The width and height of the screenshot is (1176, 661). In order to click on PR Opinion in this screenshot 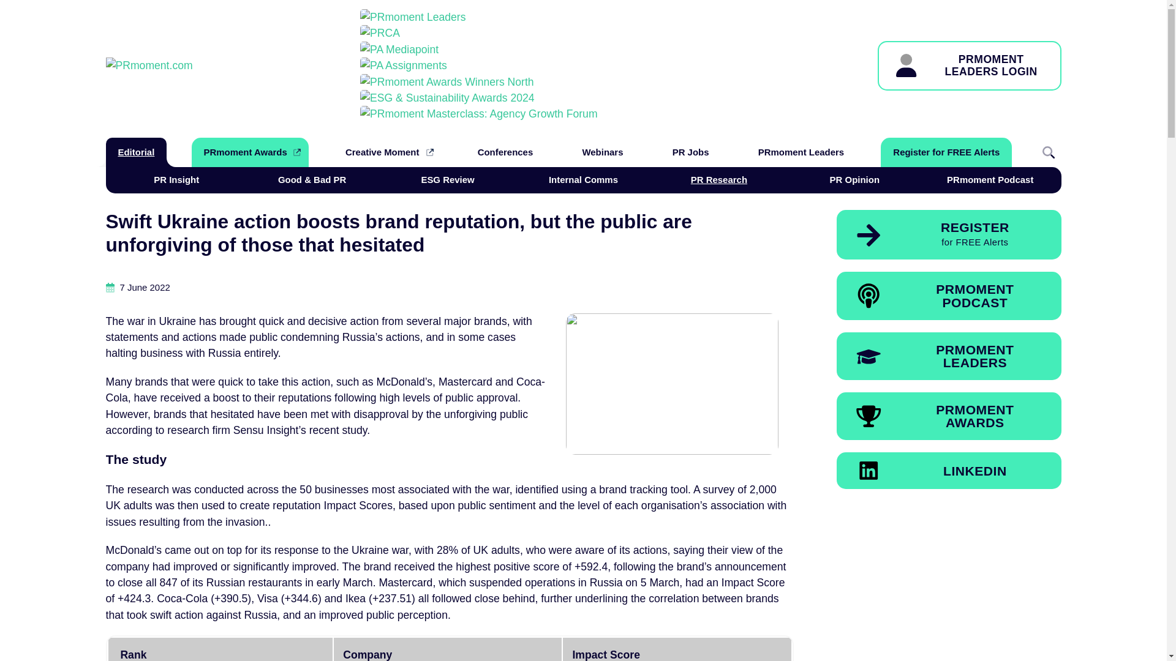, I will do `click(969, 65)`.